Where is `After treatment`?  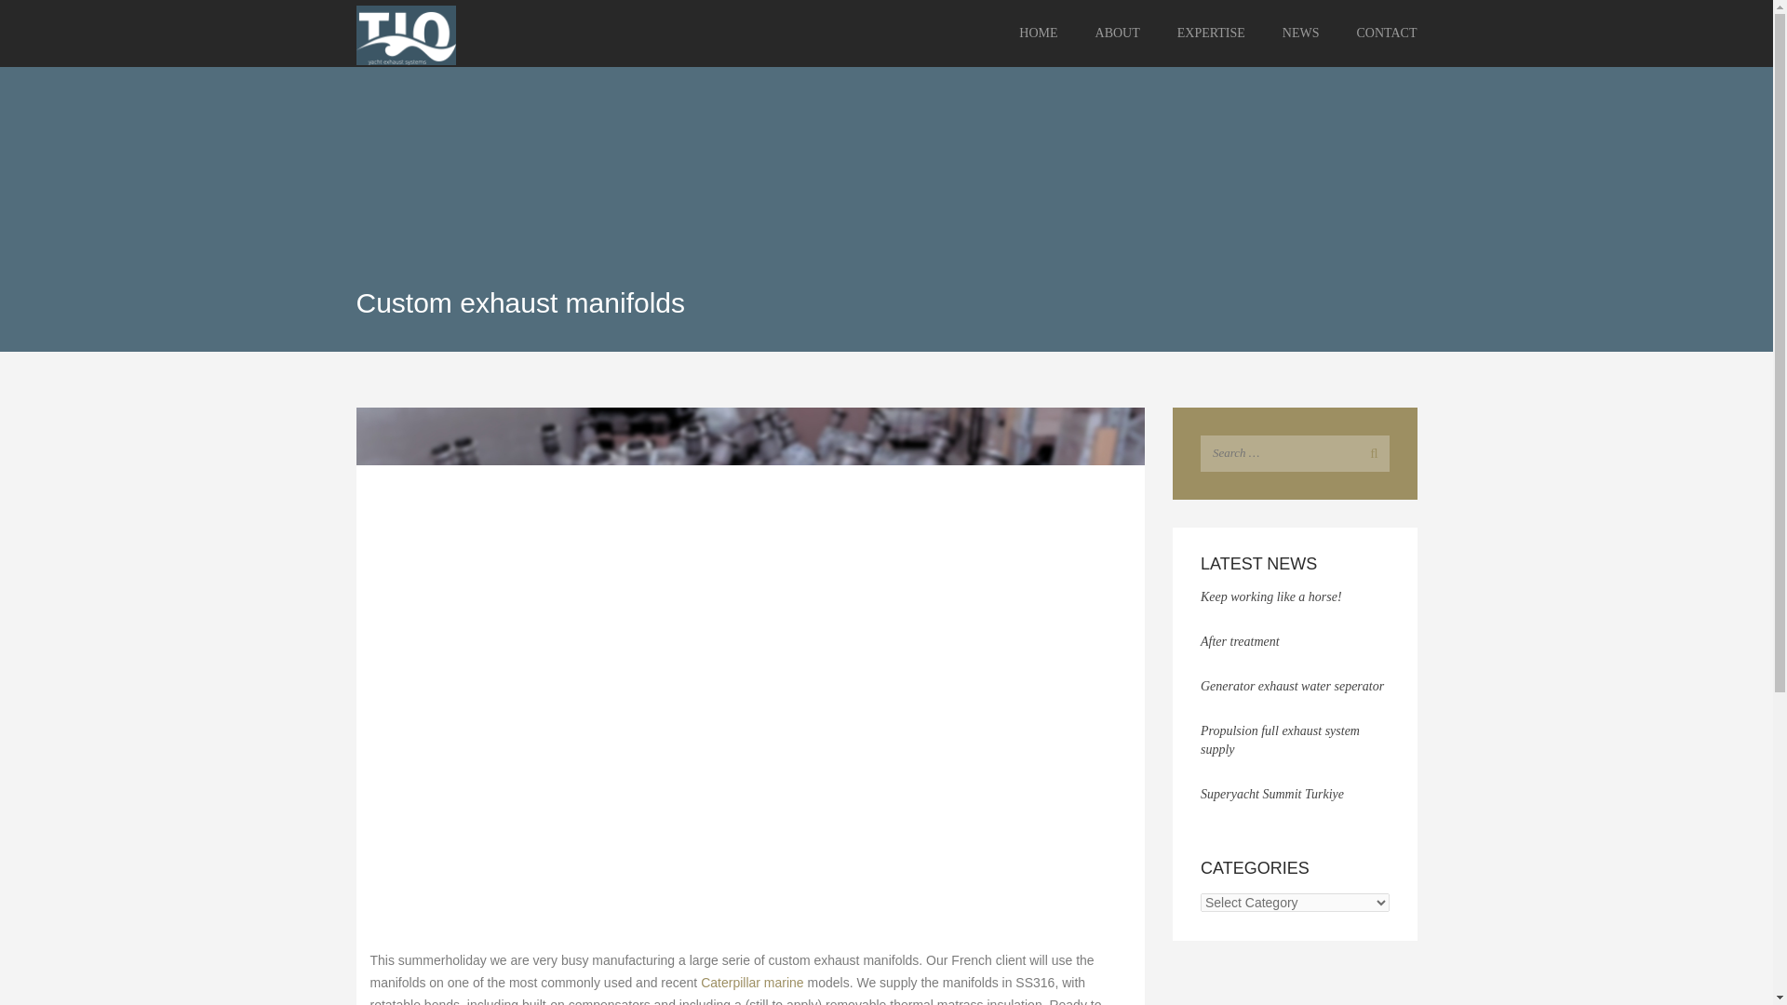
After treatment is located at coordinates (1240, 640).